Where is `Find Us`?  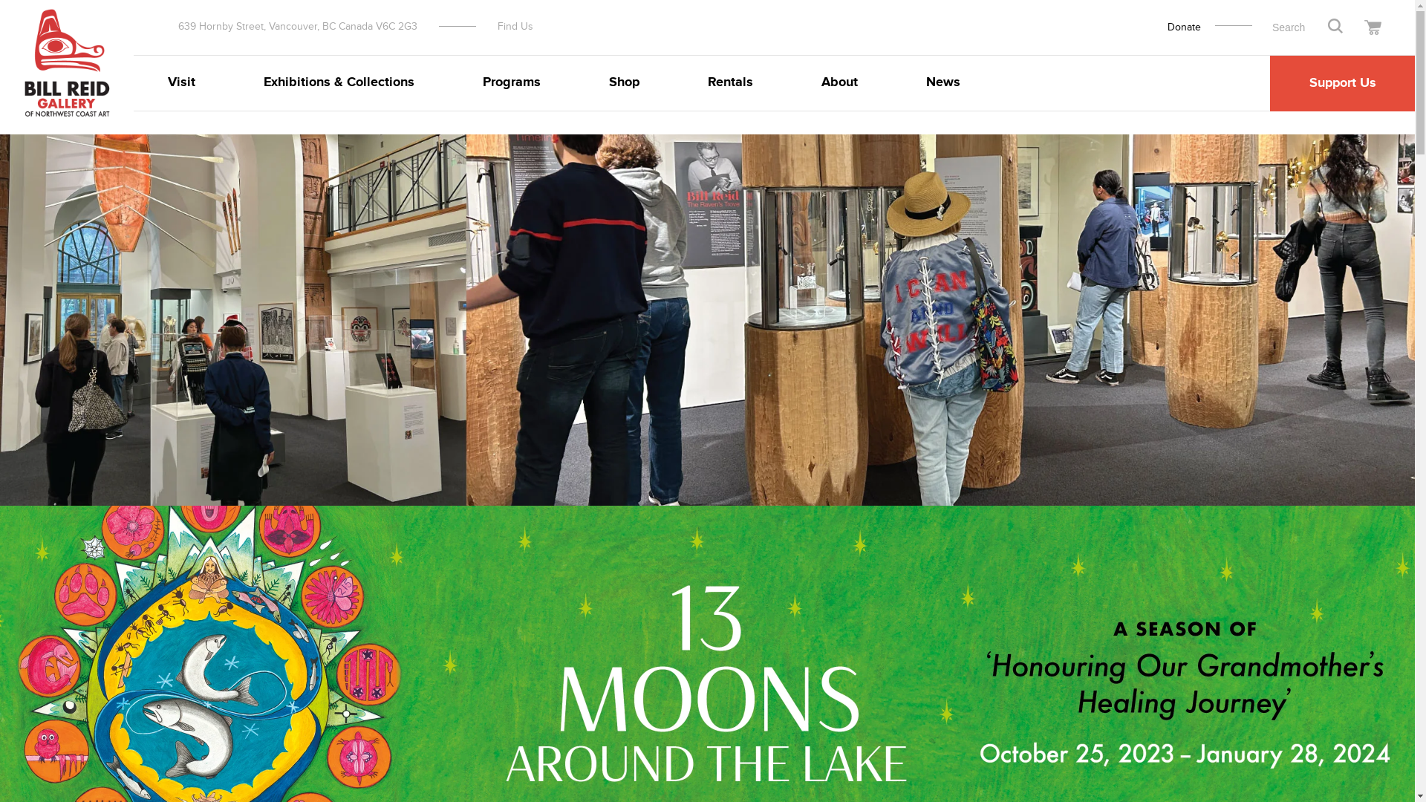
Find Us is located at coordinates (515, 27).